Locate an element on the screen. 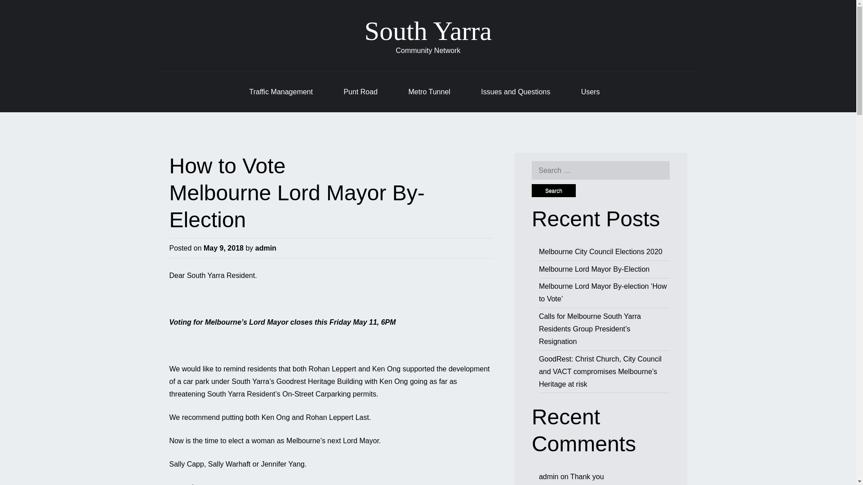 This screenshot has height=485, width=863. Users is located at coordinates (590, 92).